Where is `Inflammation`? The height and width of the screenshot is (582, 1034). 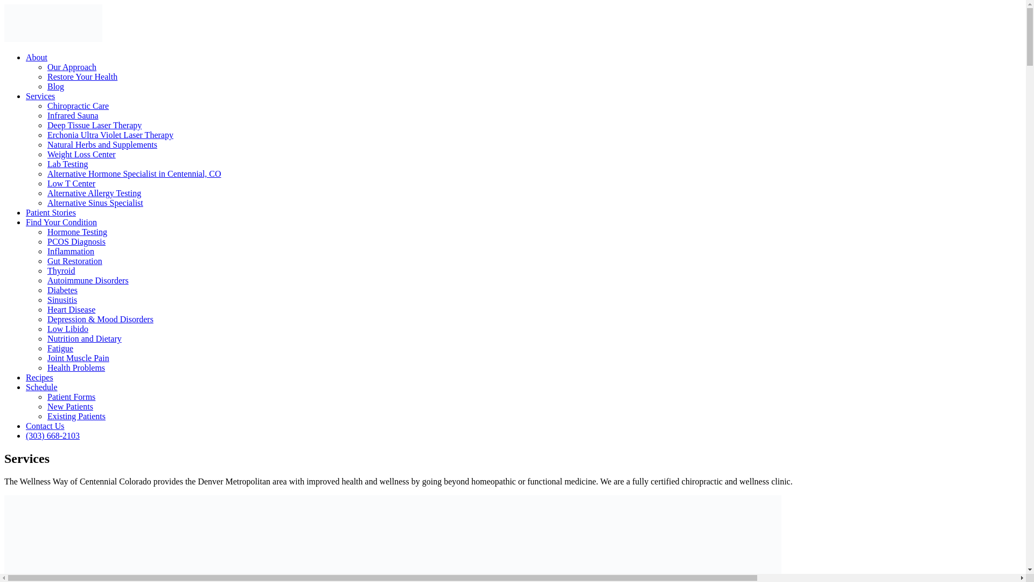
Inflammation is located at coordinates (71, 251).